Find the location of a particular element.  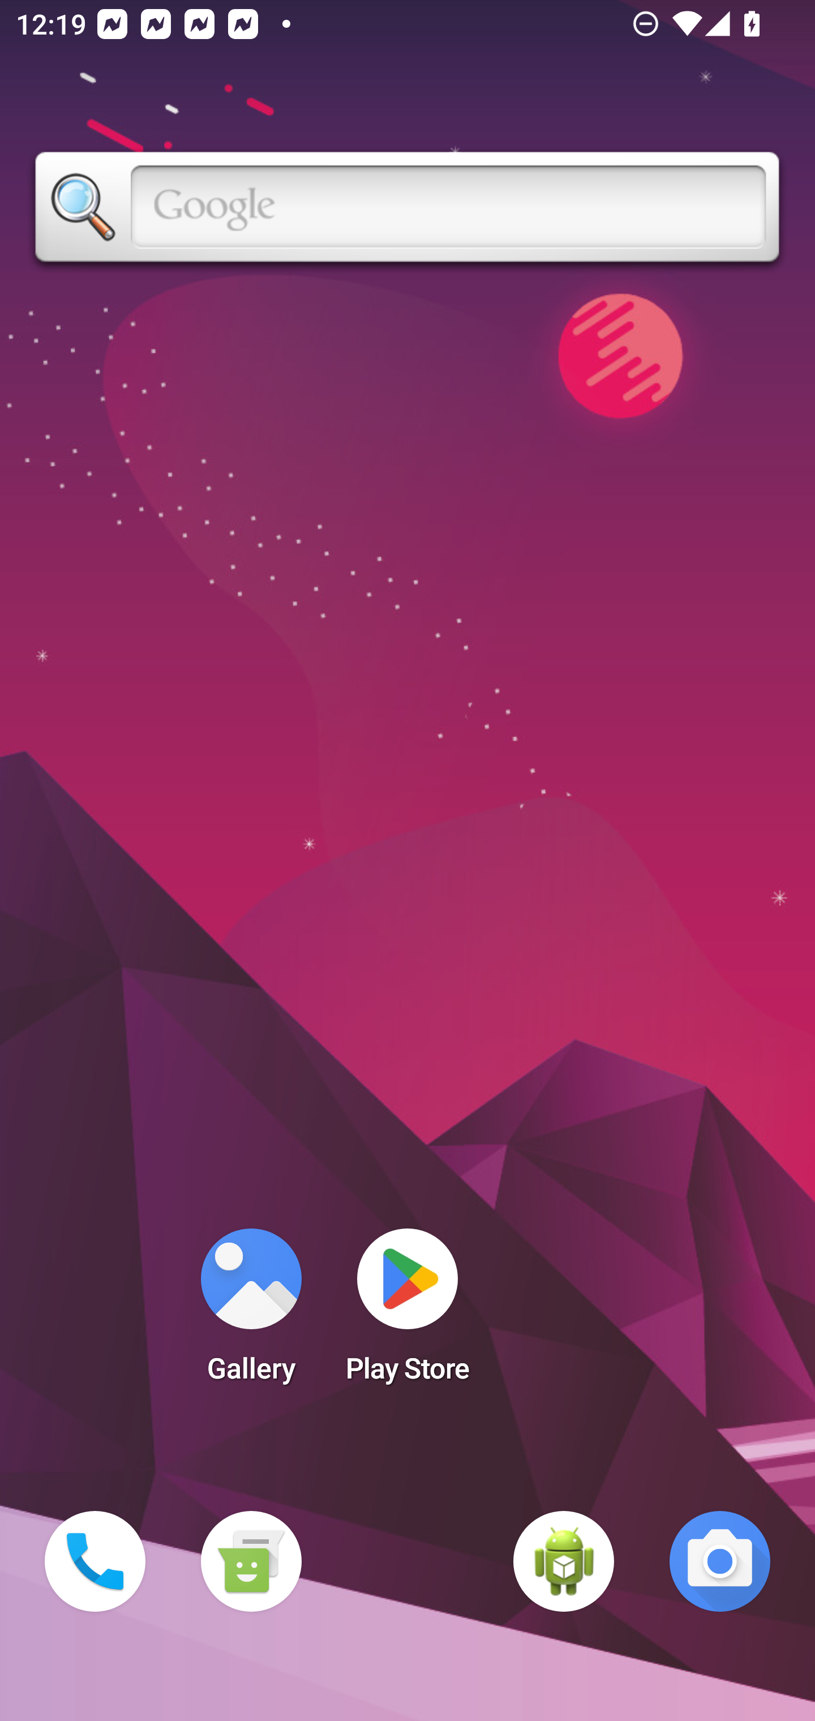

WebView Browser Tester is located at coordinates (564, 1561).